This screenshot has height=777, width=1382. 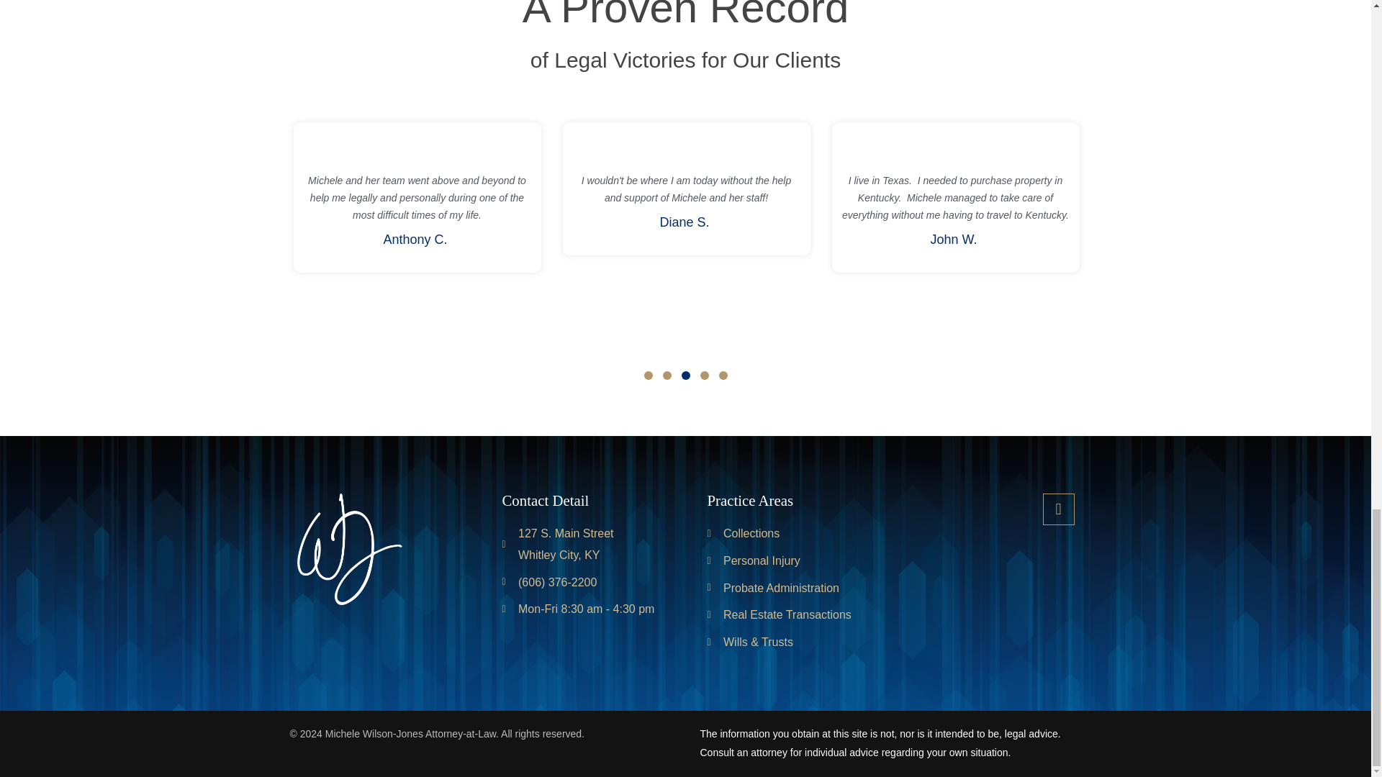 What do you see at coordinates (787, 615) in the screenshot?
I see `Real Estate Transactions` at bounding box center [787, 615].